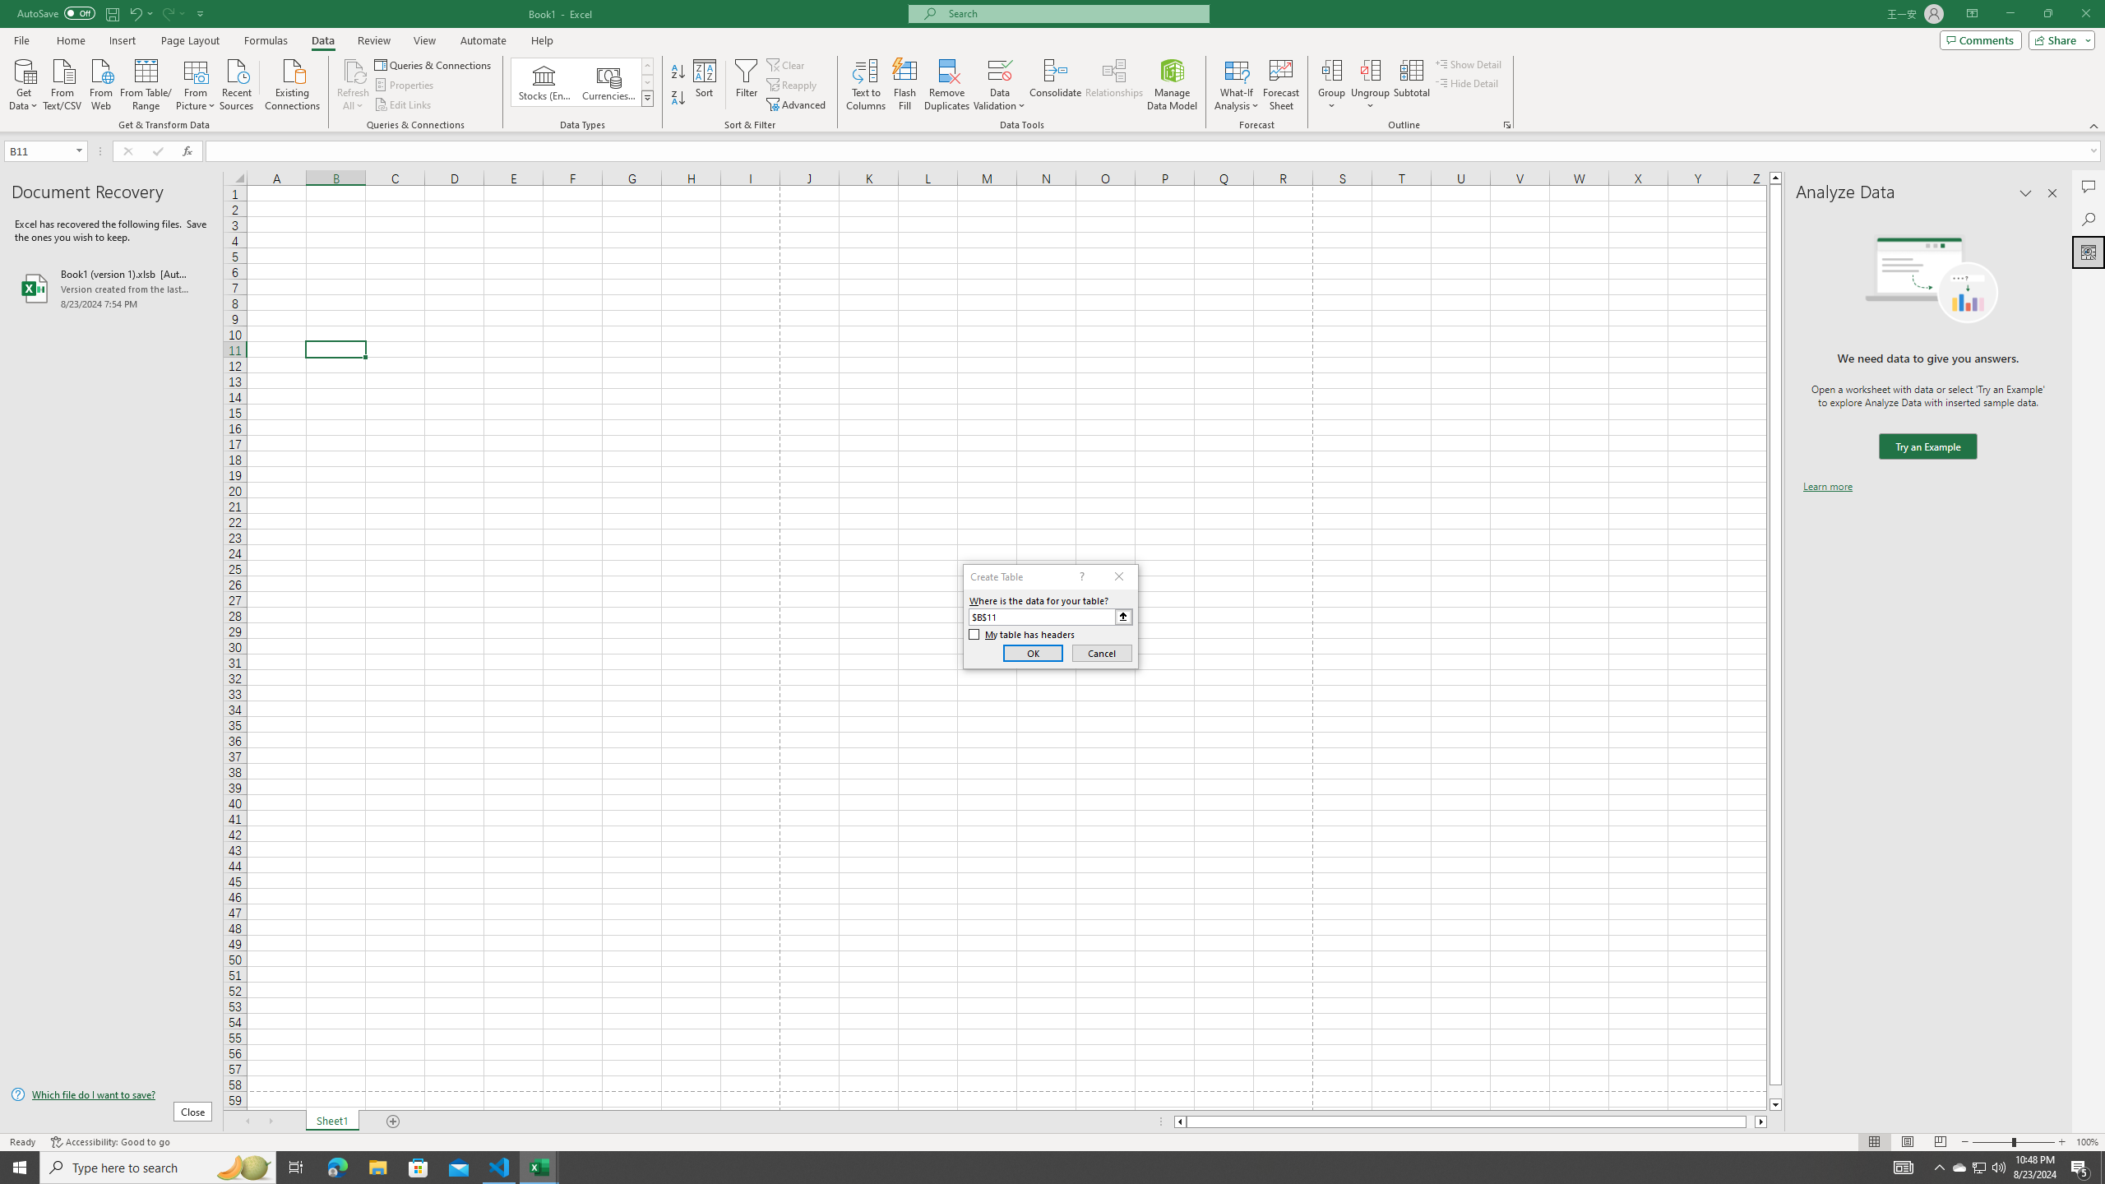 The image size is (2105, 1184). Describe the element at coordinates (1000, 70) in the screenshot. I see `Data Validation...` at that location.